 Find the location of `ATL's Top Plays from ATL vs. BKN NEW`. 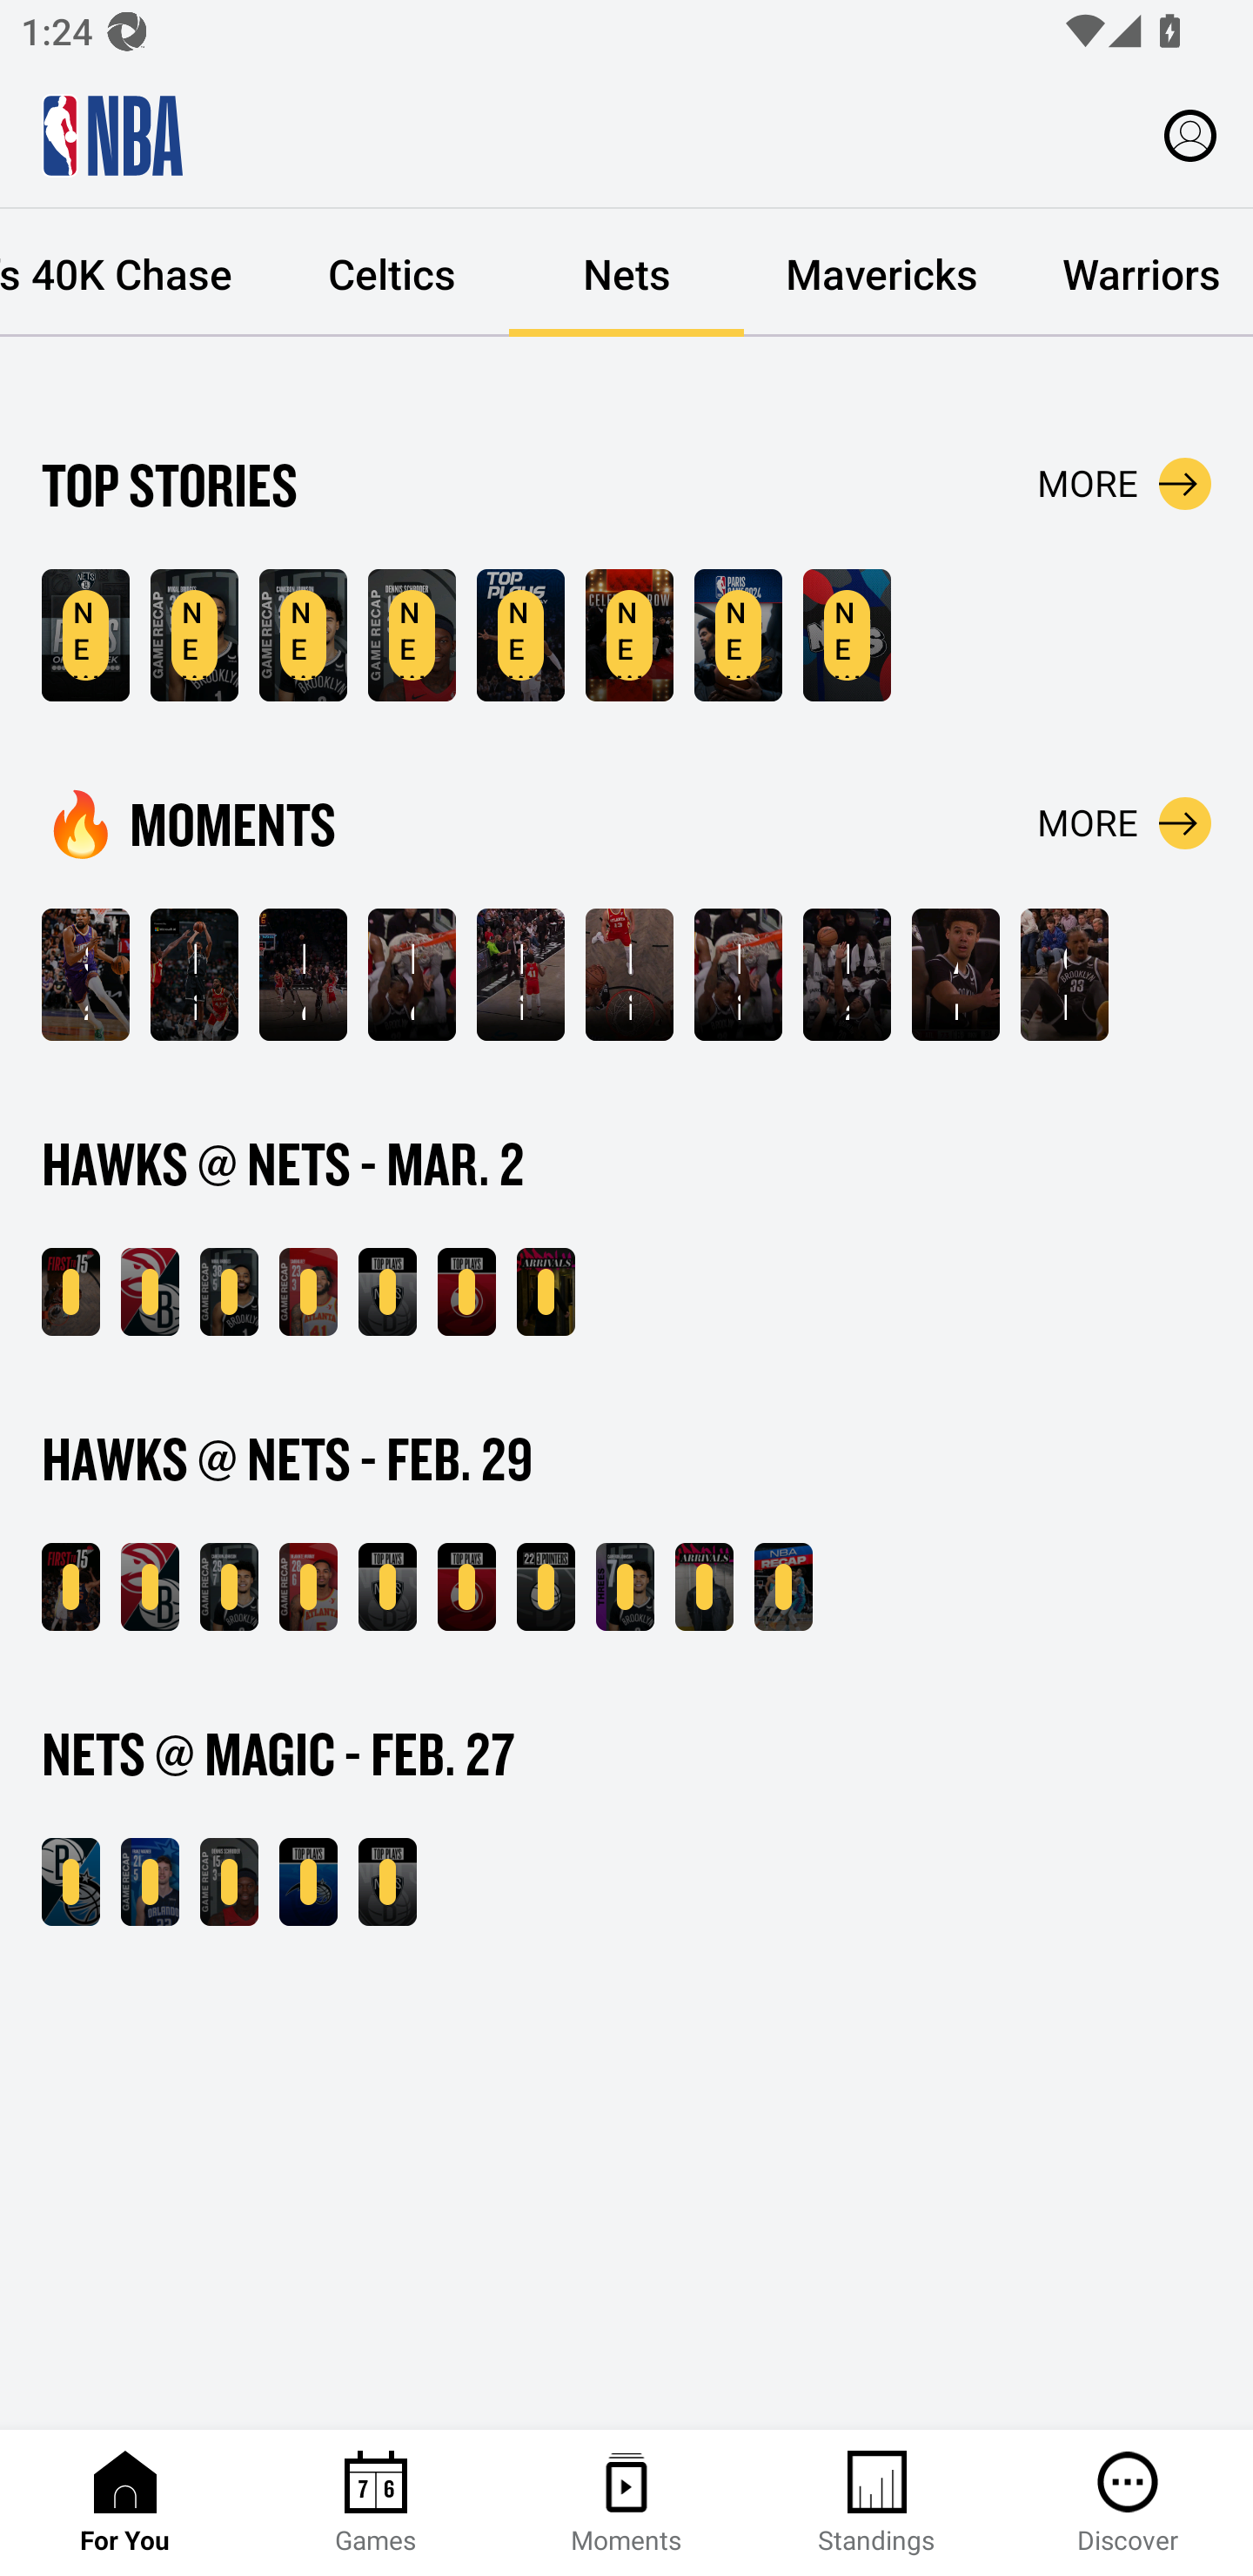

ATL's Top Plays from ATL vs. BKN NEW is located at coordinates (466, 1291).